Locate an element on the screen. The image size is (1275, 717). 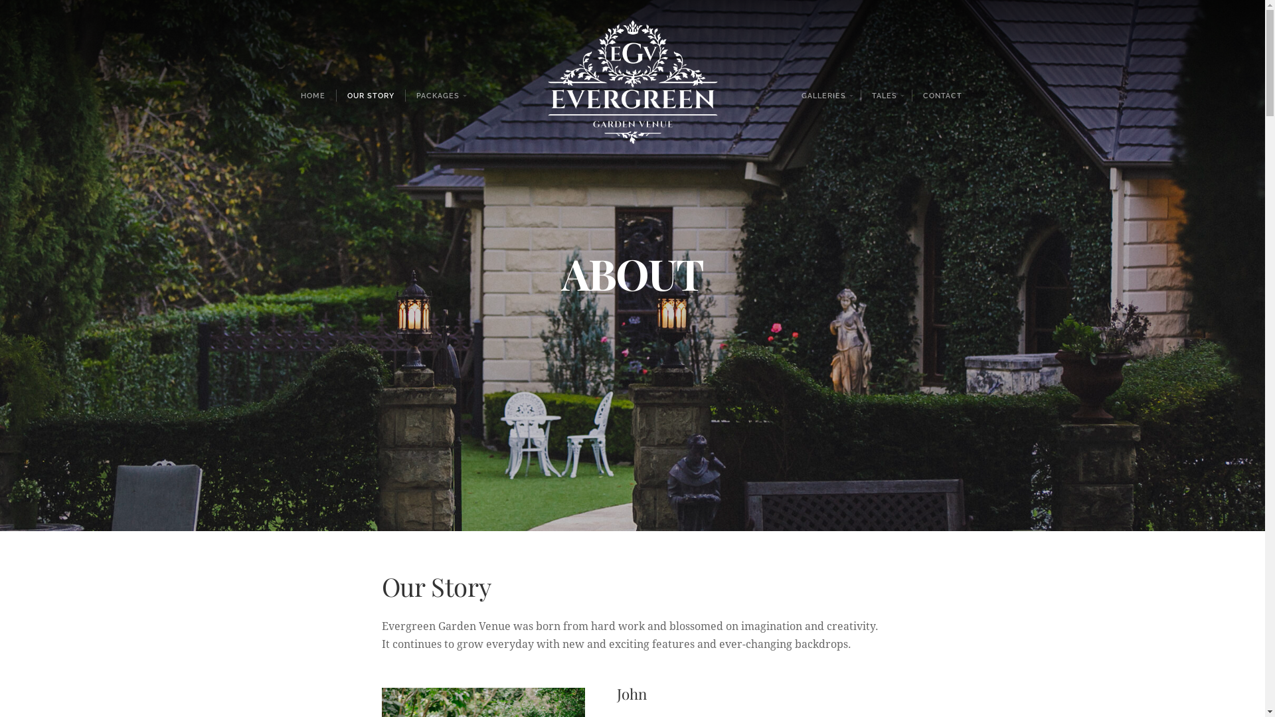
OUR STORY is located at coordinates (371, 96).